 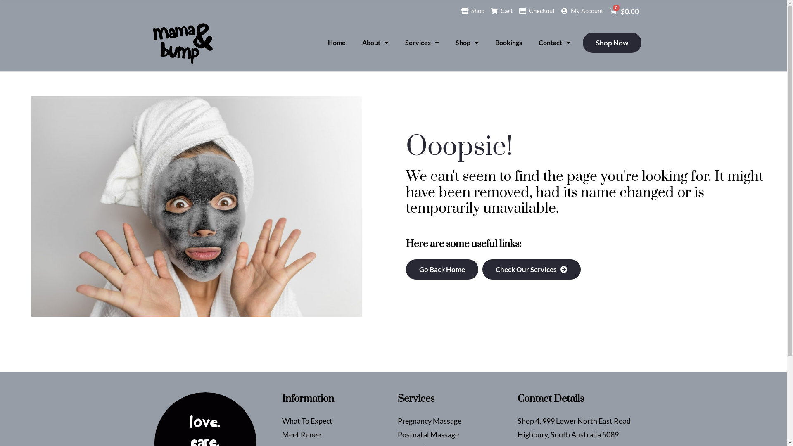 What do you see at coordinates (532, 269) in the screenshot?
I see `Check Our Services` at bounding box center [532, 269].